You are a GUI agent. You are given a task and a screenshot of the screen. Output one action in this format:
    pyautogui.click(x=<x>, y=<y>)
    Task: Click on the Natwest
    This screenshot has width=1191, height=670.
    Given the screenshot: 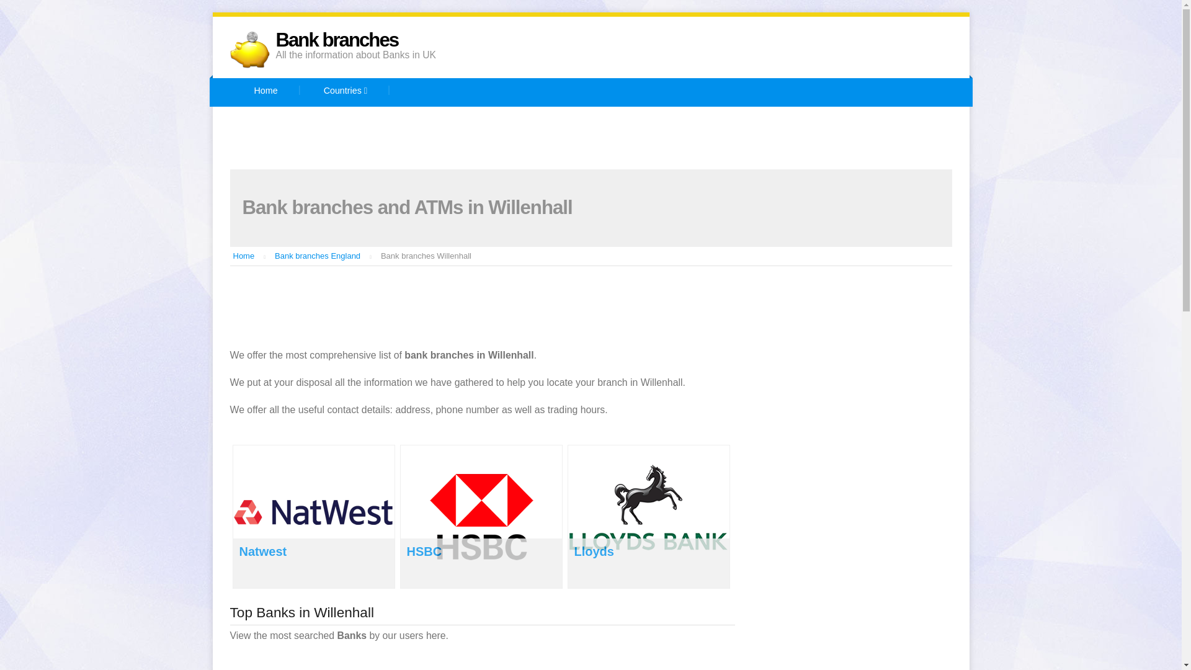 What is the action you would take?
    pyautogui.click(x=292, y=153)
    